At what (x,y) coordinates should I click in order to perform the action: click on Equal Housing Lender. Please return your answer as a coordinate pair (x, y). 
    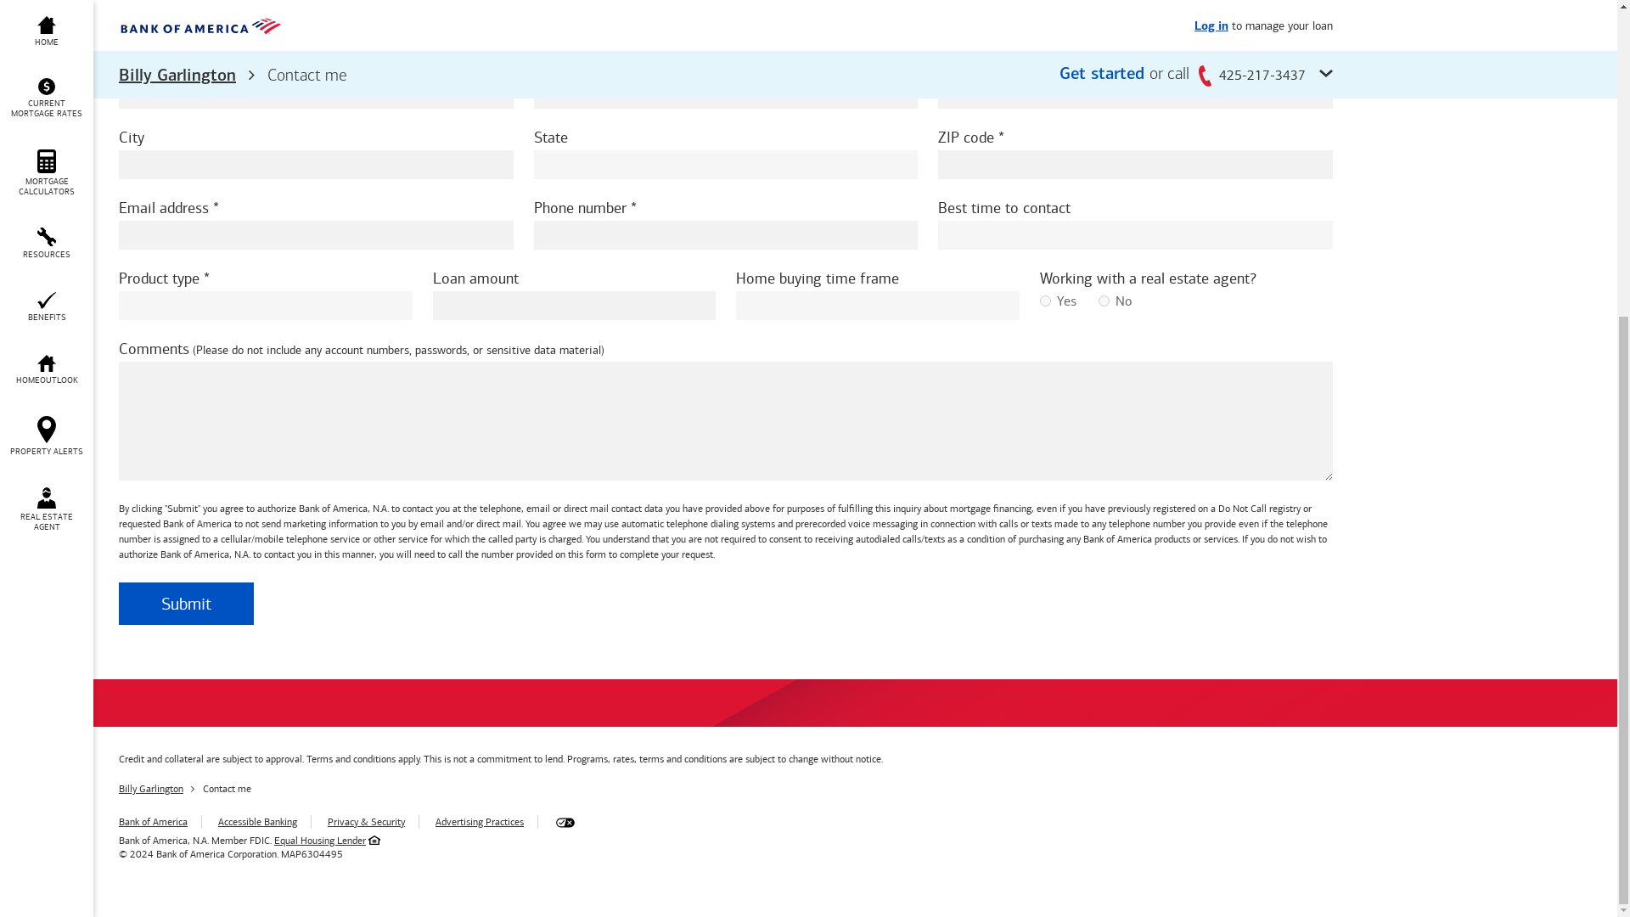
    Looking at the image, I should click on (319, 840).